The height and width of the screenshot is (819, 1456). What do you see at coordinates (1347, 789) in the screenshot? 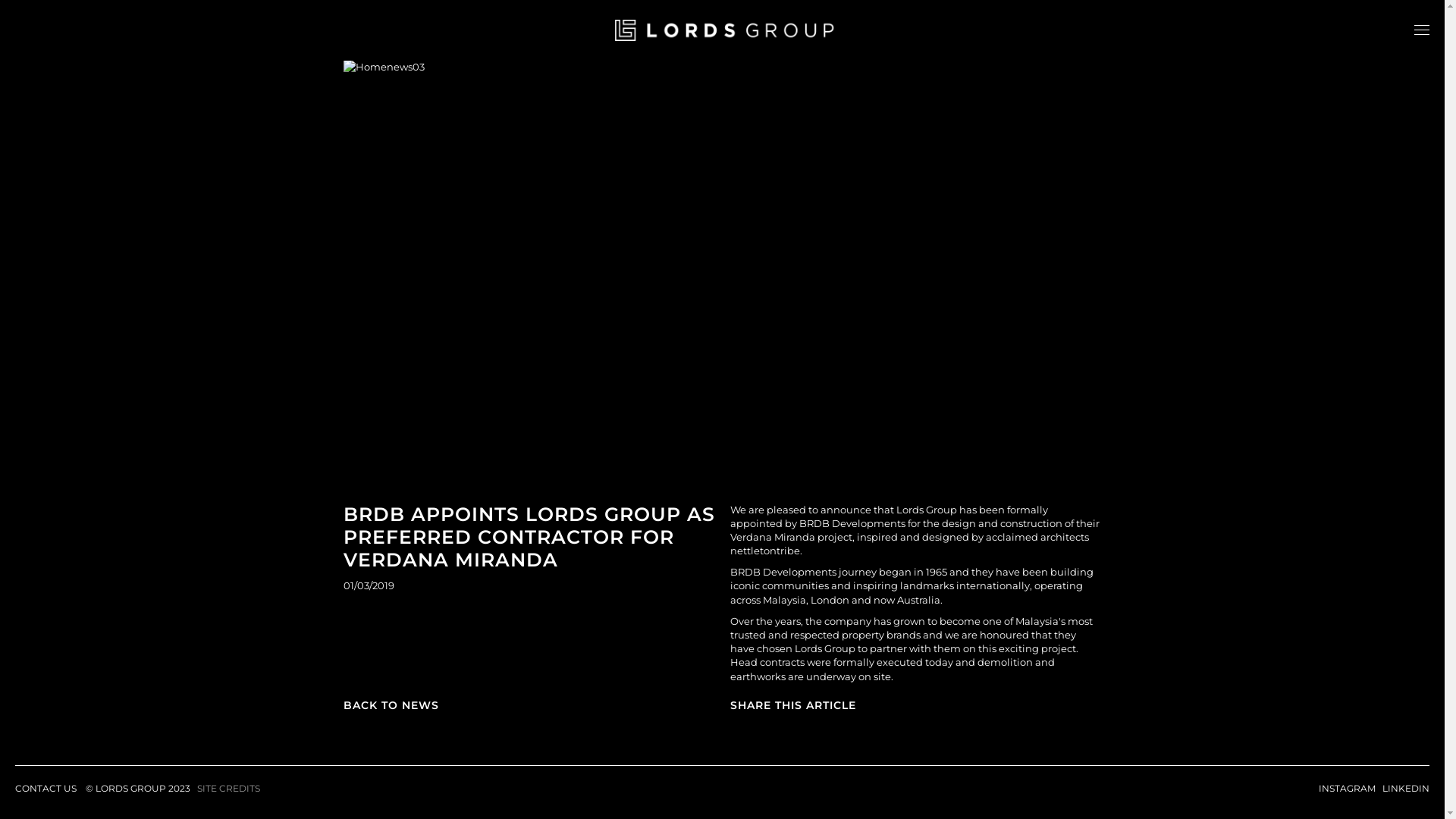
I see `INSTAGRAM` at bounding box center [1347, 789].